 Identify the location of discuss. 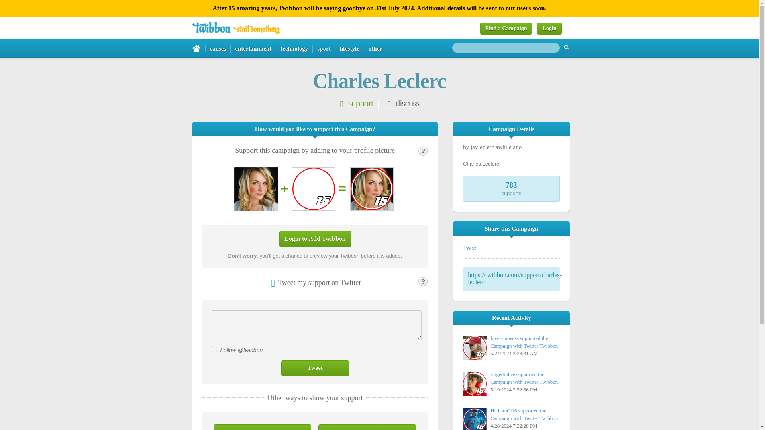
(402, 105).